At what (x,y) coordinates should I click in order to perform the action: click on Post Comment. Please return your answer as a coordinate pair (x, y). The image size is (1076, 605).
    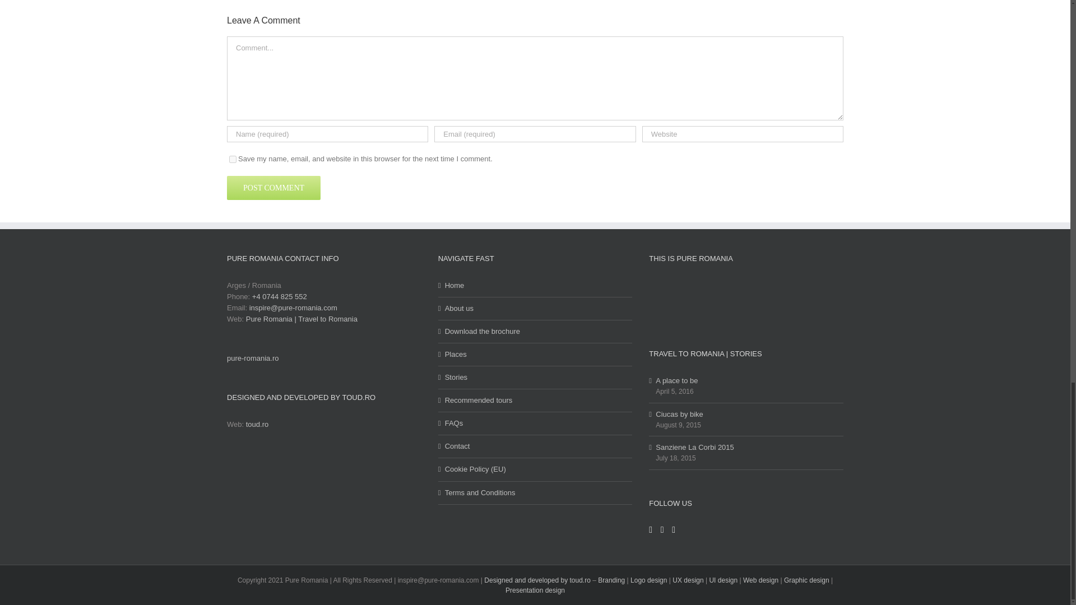
    Looking at the image, I should click on (273, 188).